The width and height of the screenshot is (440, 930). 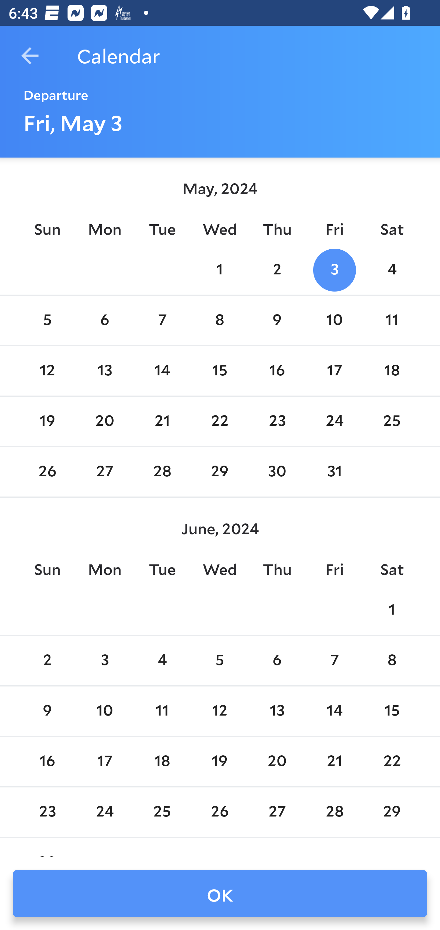 What do you see at coordinates (220, 321) in the screenshot?
I see `8` at bounding box center [220, 321].